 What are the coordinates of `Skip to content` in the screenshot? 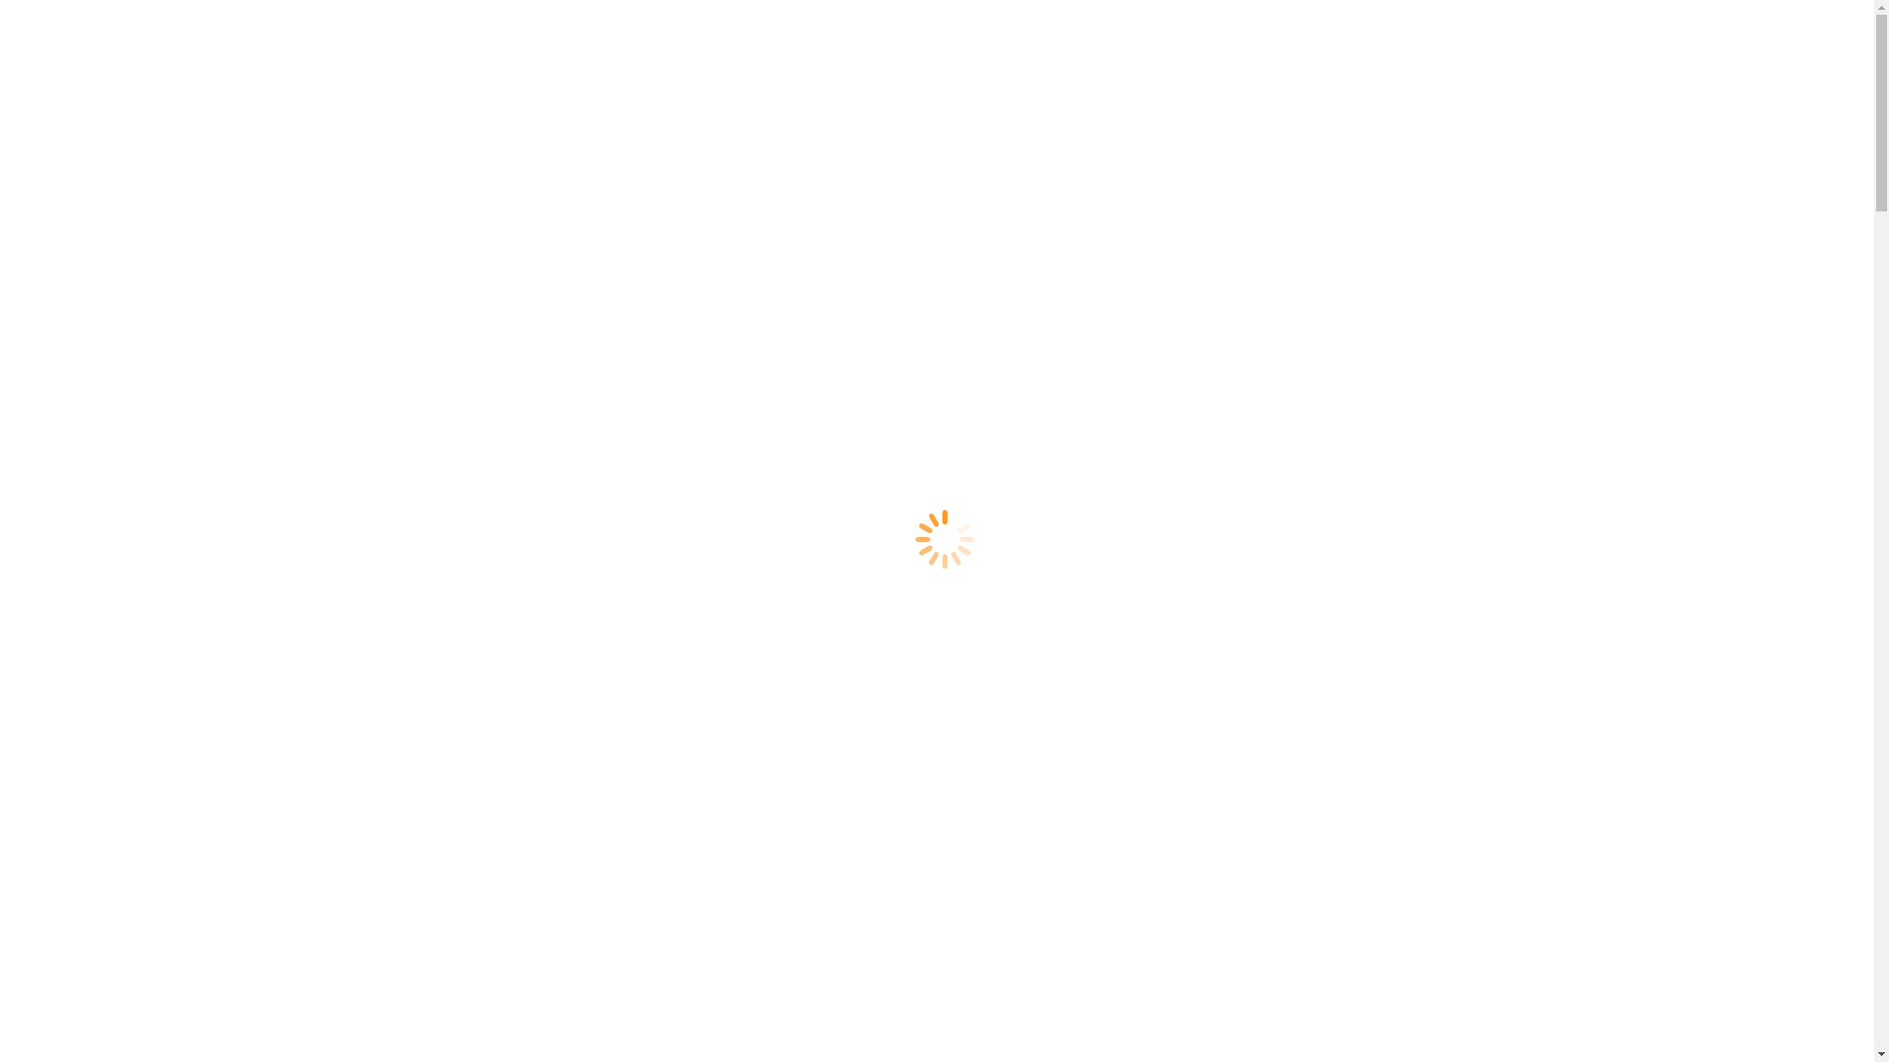 It's located at (8, 8).